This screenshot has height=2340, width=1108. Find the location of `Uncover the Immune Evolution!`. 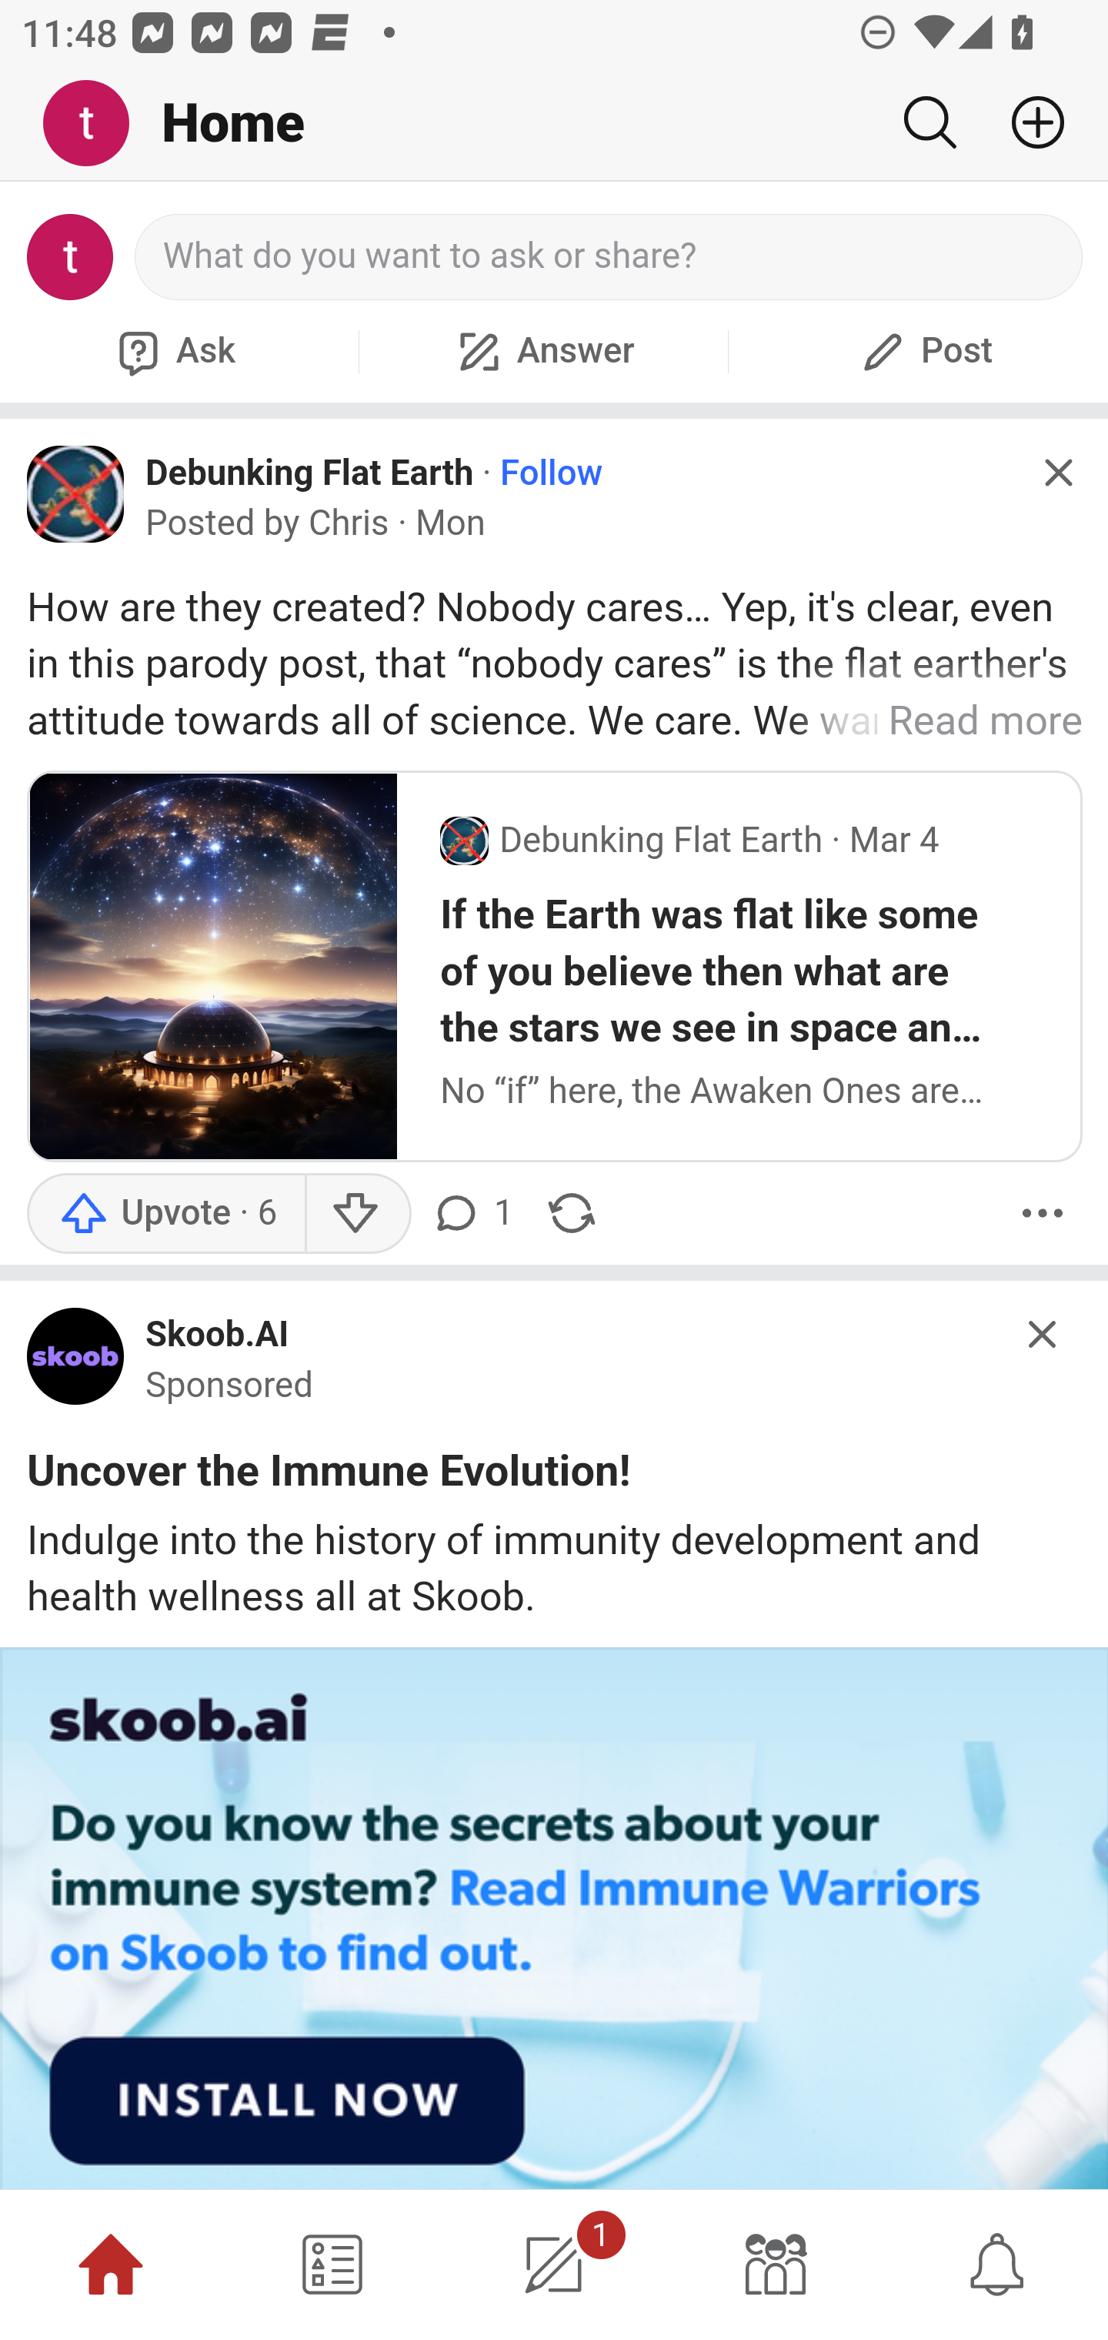

Uncover the Immune Evolution! is located at coordinates (329, 1476).